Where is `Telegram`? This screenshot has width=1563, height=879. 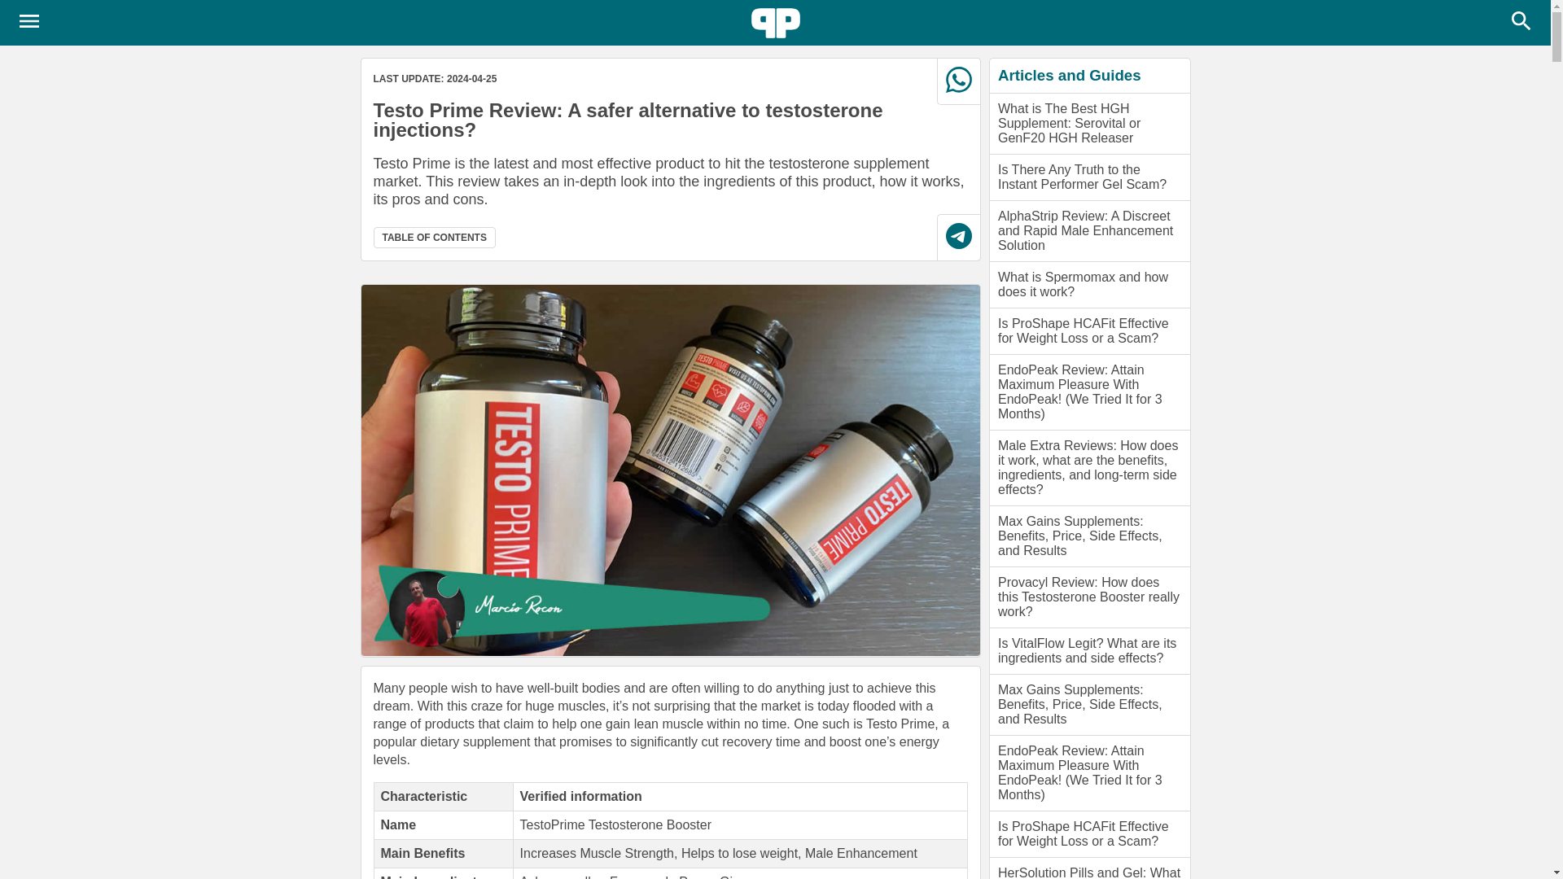
Telegram is located at coordinates (959, 236).